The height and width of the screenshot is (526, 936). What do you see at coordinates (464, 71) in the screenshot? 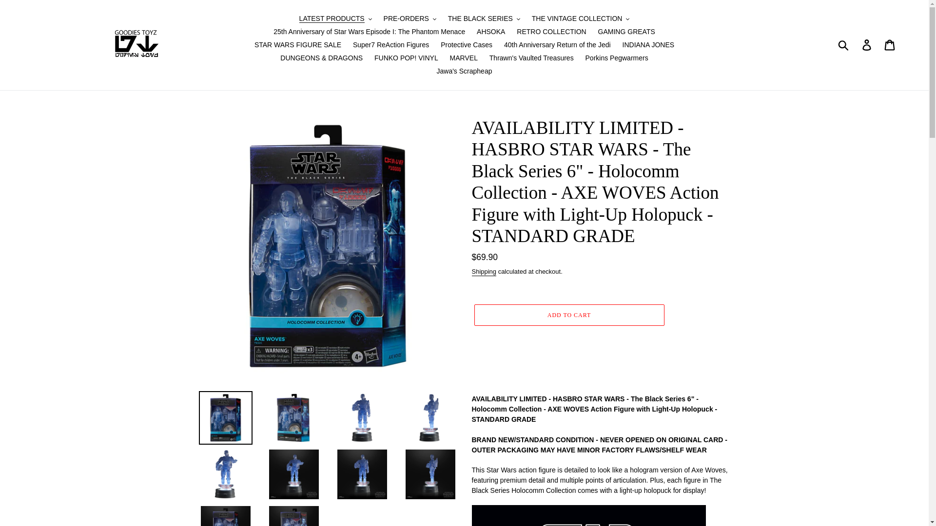
I see `Jawa's Scrapheap` at bounding box center [464, 71].